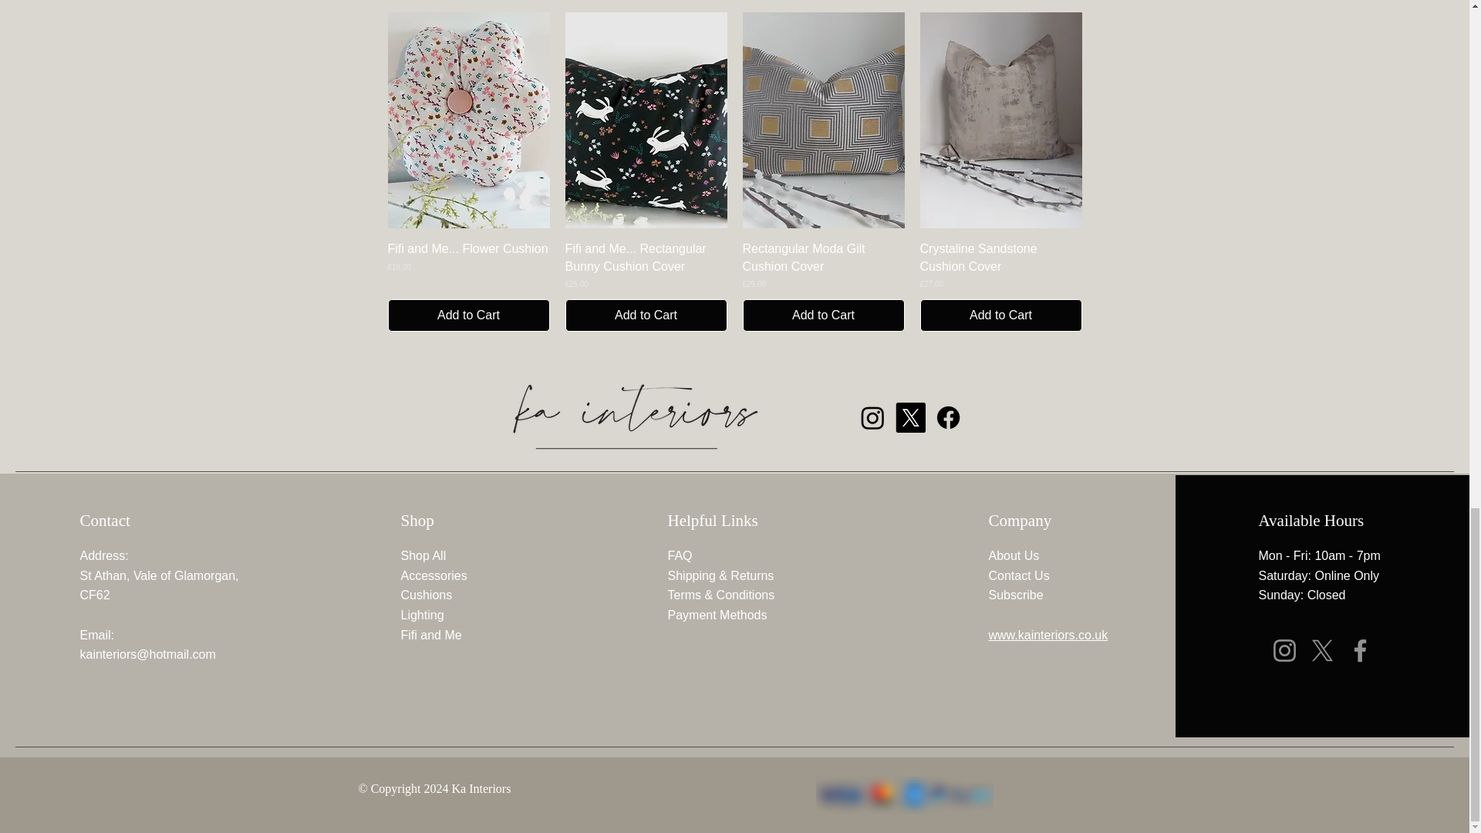 The width and height of the screenshot is (1481, 833). What do you see at coordinates (626, 417) in the screenshot?
I see `ka interiors logo no background` at bounding box center [626, 417].